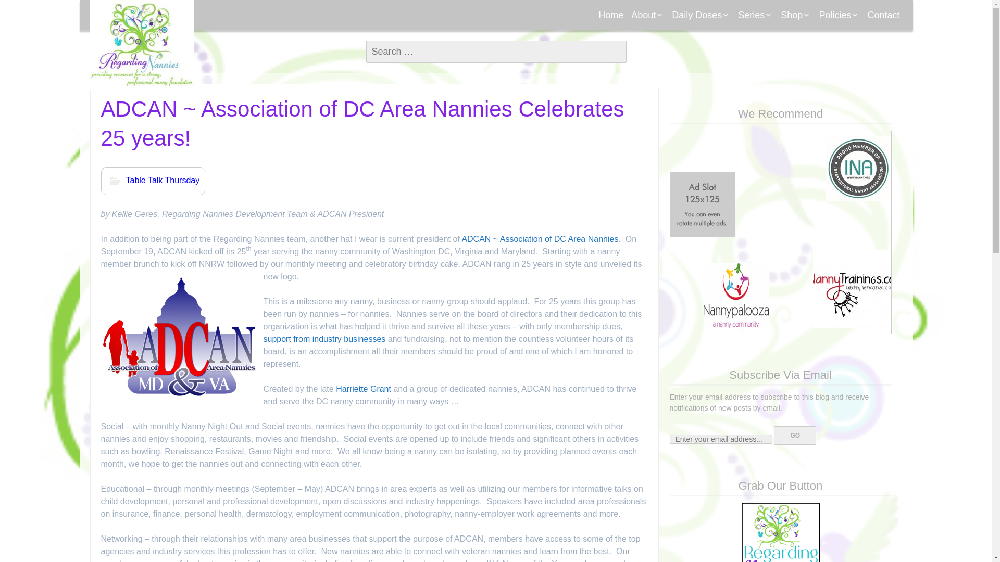 This screenshot has height=562, width=1000. What do you see at coordinates (787, 42) in the screenshot?
I see `Anatomy of Work Agreement` at bounding box center [787, 42].